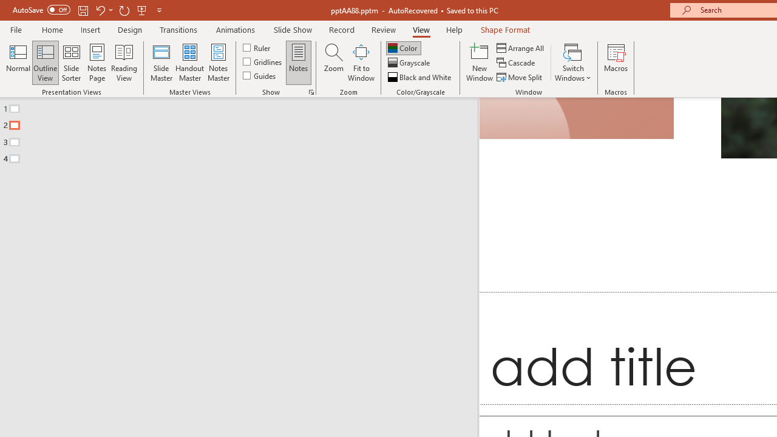  Describe the element at coordinates (257, 47) in the screenshot. I see `Ruler` at that location.